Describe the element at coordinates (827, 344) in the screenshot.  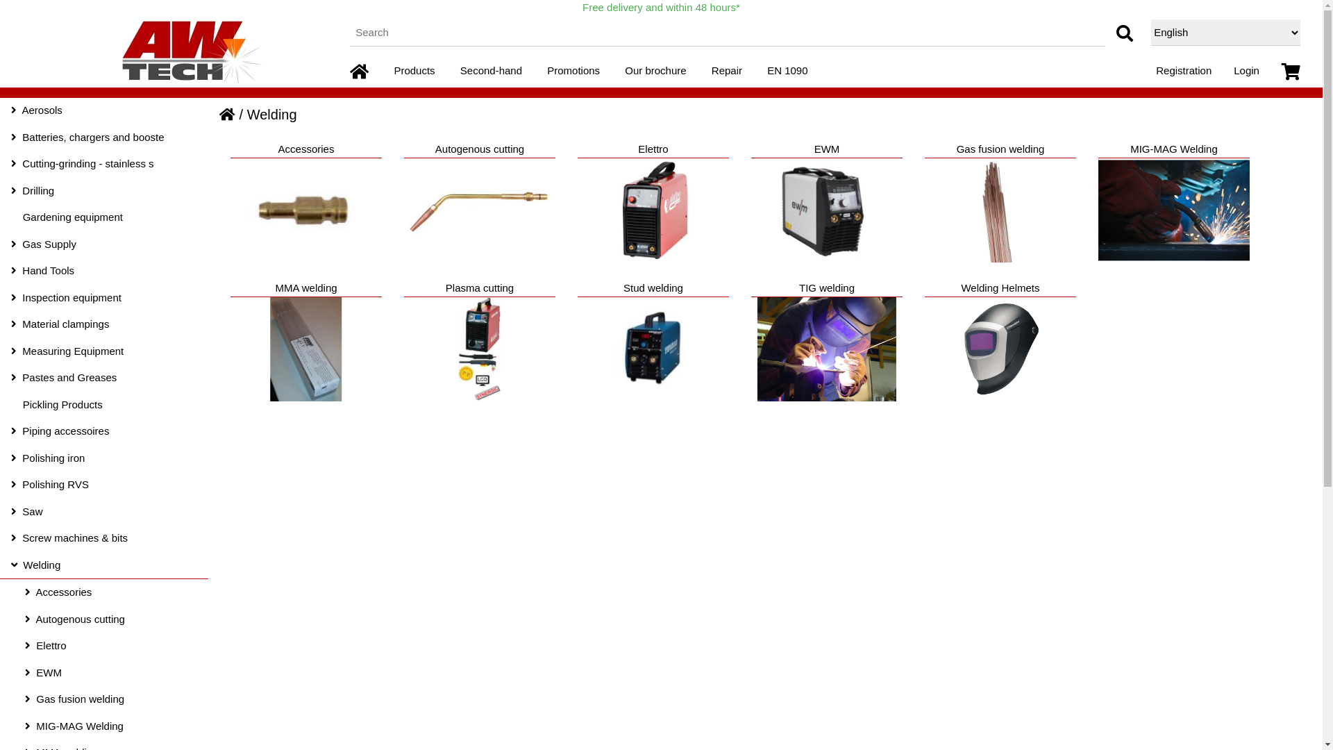
I see `TIG welding` at that location.